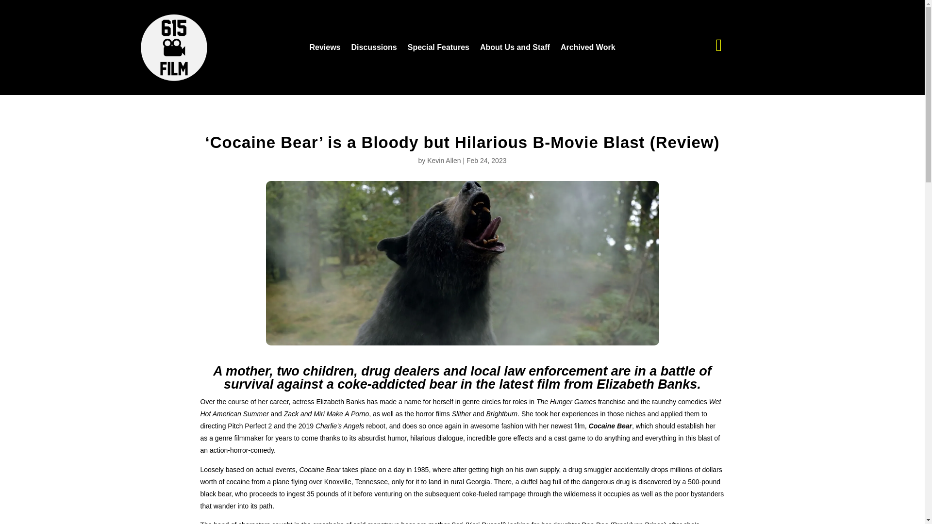  What do you see at coordinates (718, 46) in the screenshot?
I see `Follow on Twitter` at bounding box center [718, 46].